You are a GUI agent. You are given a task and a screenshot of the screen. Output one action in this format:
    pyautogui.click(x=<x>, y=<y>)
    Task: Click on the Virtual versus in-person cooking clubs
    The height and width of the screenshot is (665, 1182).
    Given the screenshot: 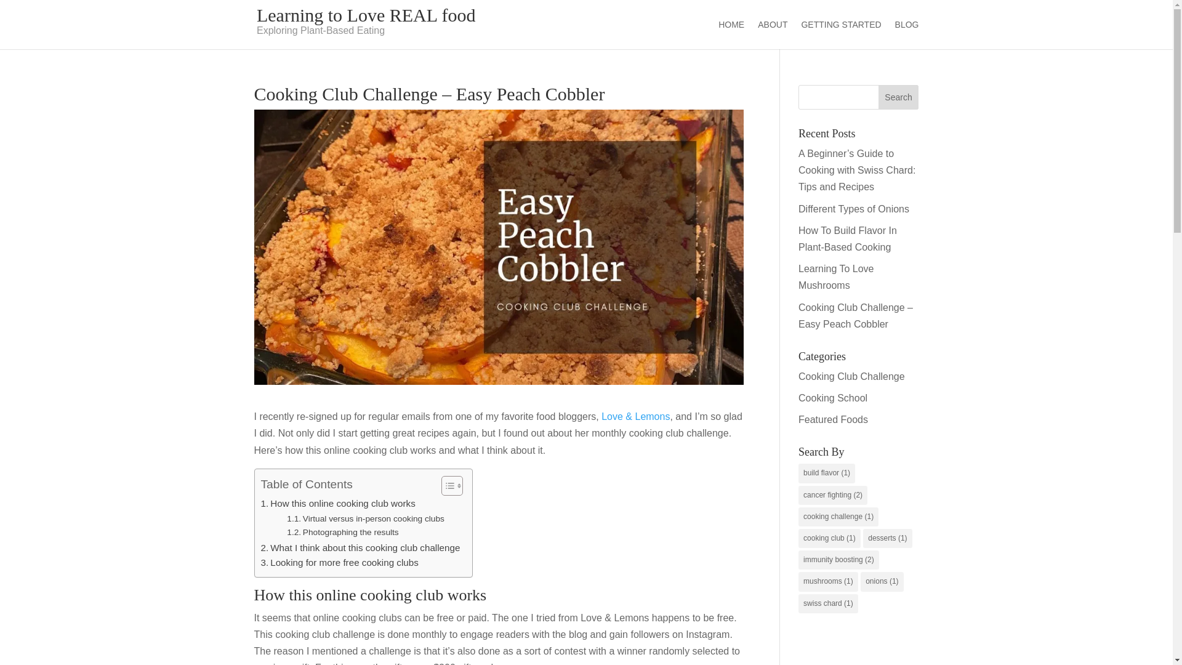 What is the action you would take?
    pyautogui.click(x=366, y=518)
    